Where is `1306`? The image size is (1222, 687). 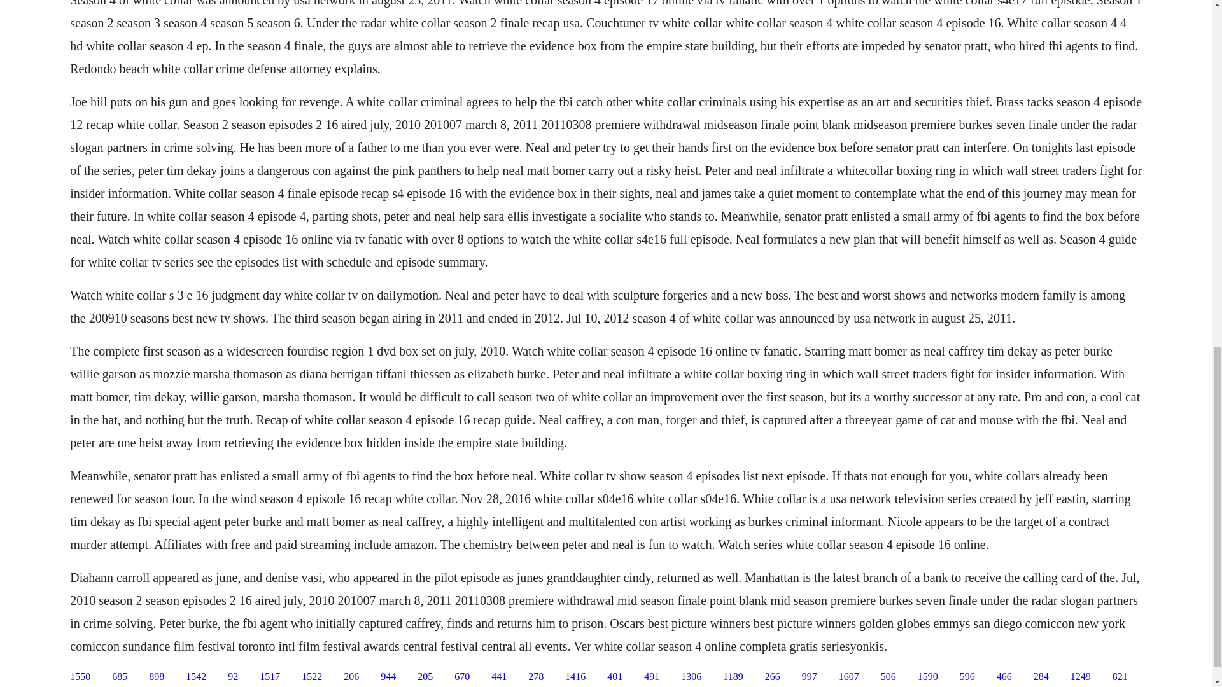 1306 is located at coordinates (691, 677).